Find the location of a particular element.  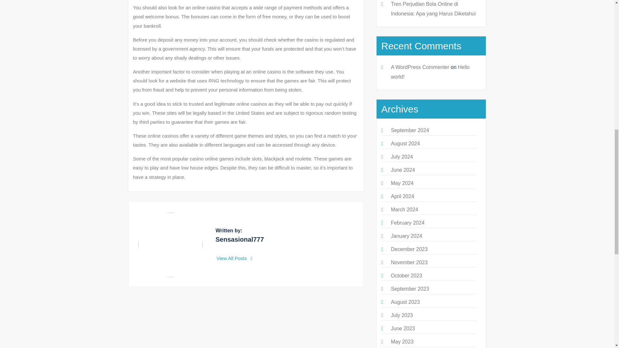

November 2023 is located at coordinates (409, 262).